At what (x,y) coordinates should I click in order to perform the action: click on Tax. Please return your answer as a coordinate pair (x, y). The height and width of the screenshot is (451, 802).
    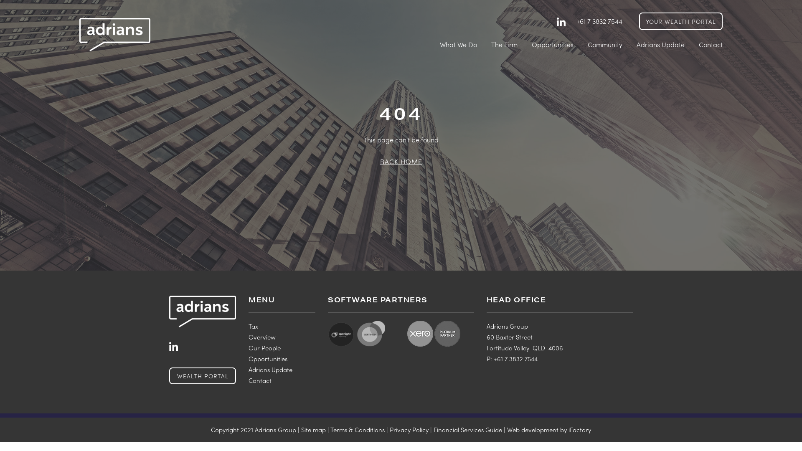
    Looking at the image, I should click on (253, 326).